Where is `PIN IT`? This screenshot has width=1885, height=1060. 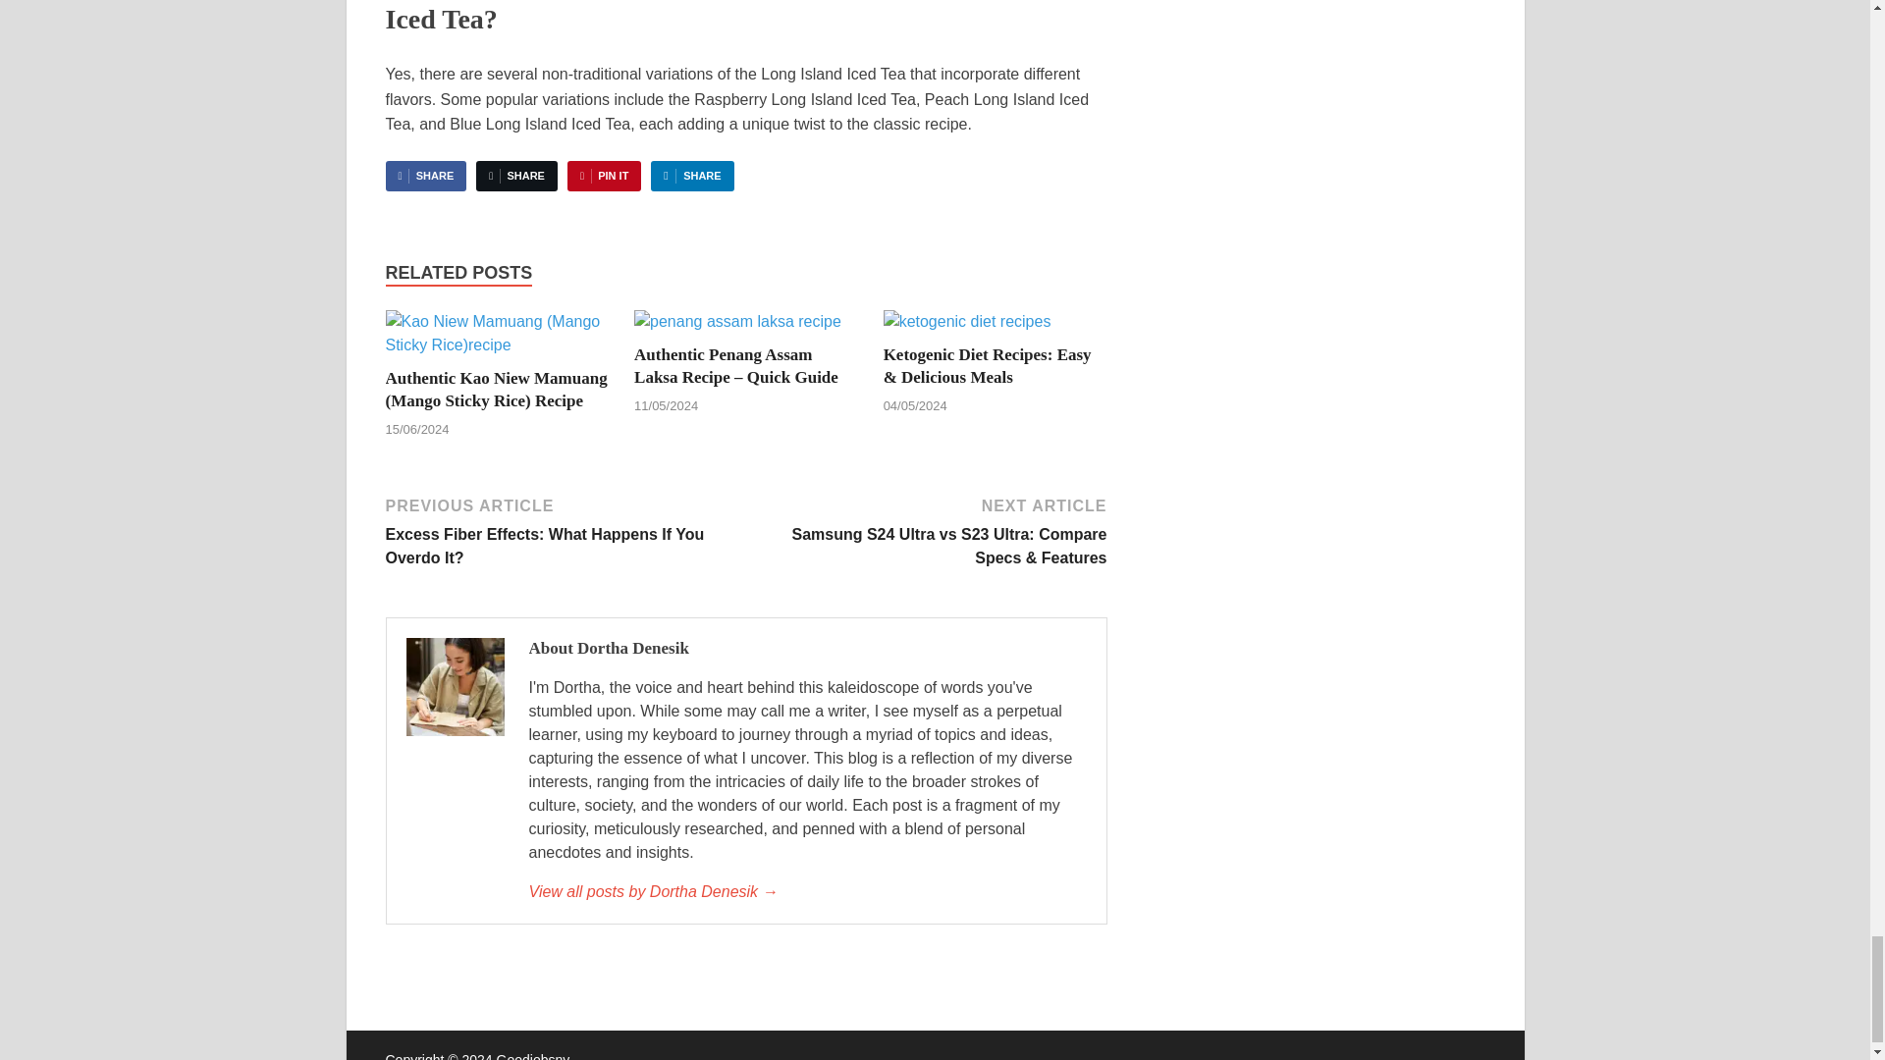 PIN IT is located at coordinates (603, 177).